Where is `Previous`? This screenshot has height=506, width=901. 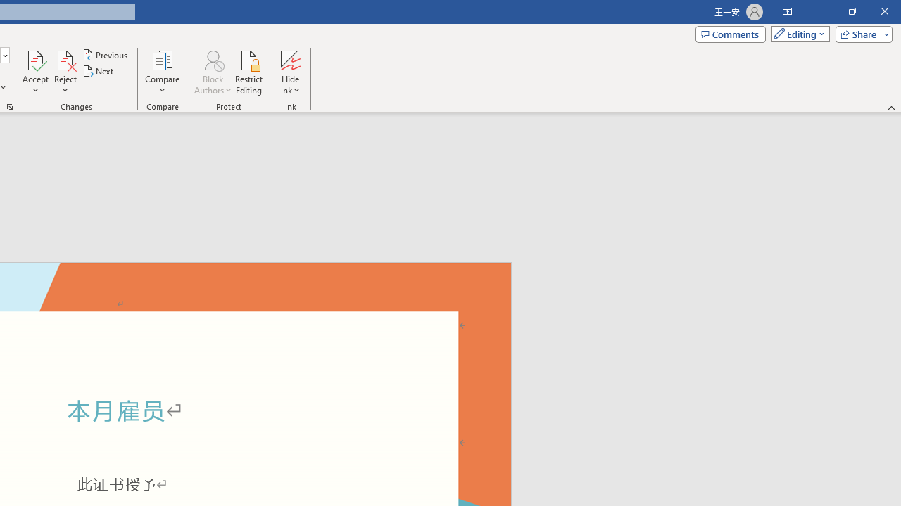
Previous is located at coordinates (106, 55).